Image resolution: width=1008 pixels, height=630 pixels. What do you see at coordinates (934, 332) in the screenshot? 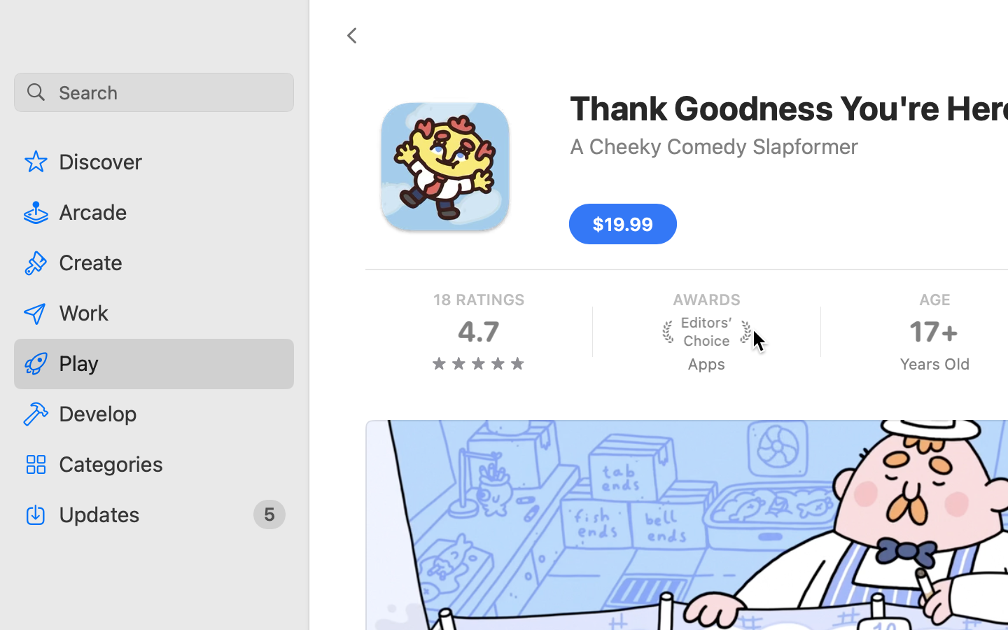
I see `17+` at bounding box center [934, 332].